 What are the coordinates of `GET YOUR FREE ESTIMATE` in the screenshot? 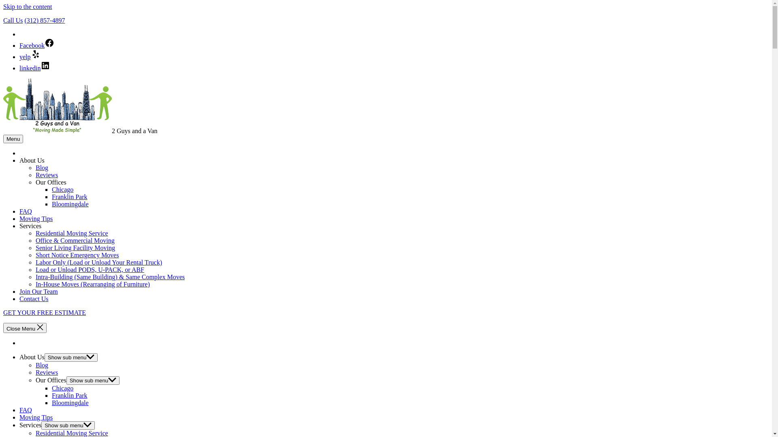 It's located at (45, 312).